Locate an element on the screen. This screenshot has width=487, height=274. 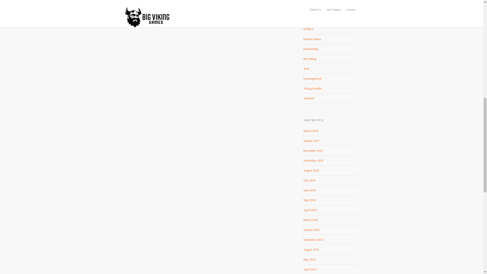
HTML5 is located at coordinates (331, 29).